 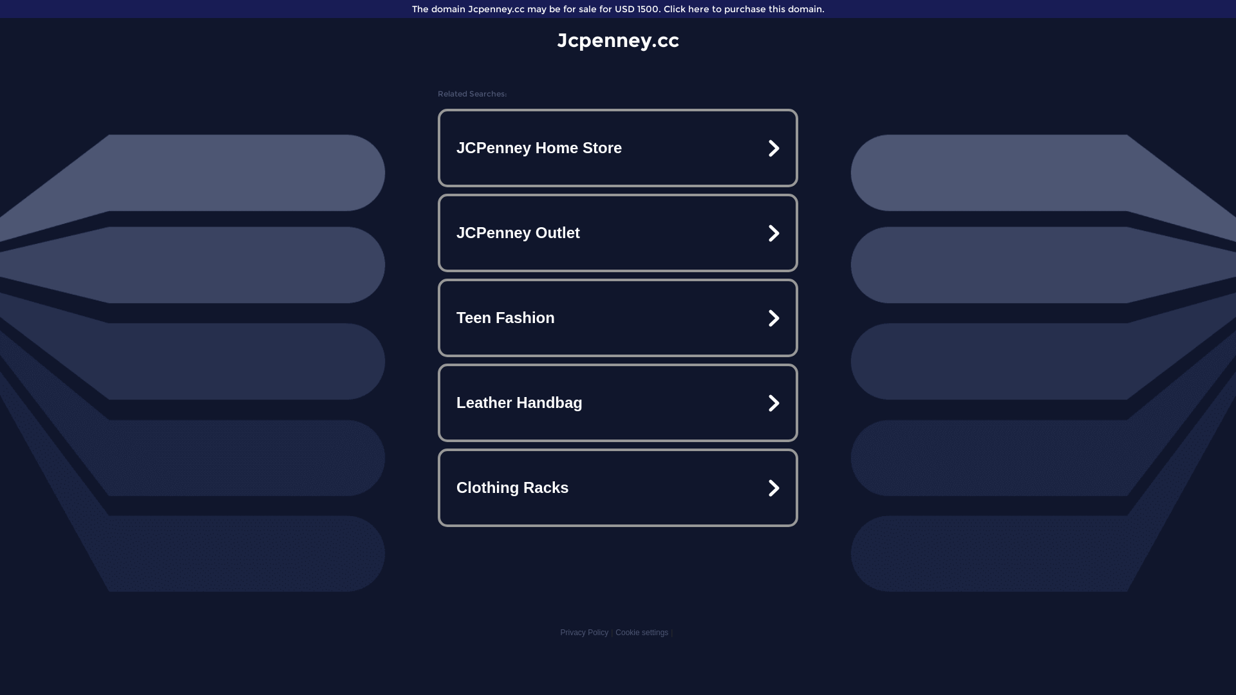 What do you see at coordinates (618, 233) in the screenshot?
I see `JCPenney Outlet` at bounding box center [618, 233].